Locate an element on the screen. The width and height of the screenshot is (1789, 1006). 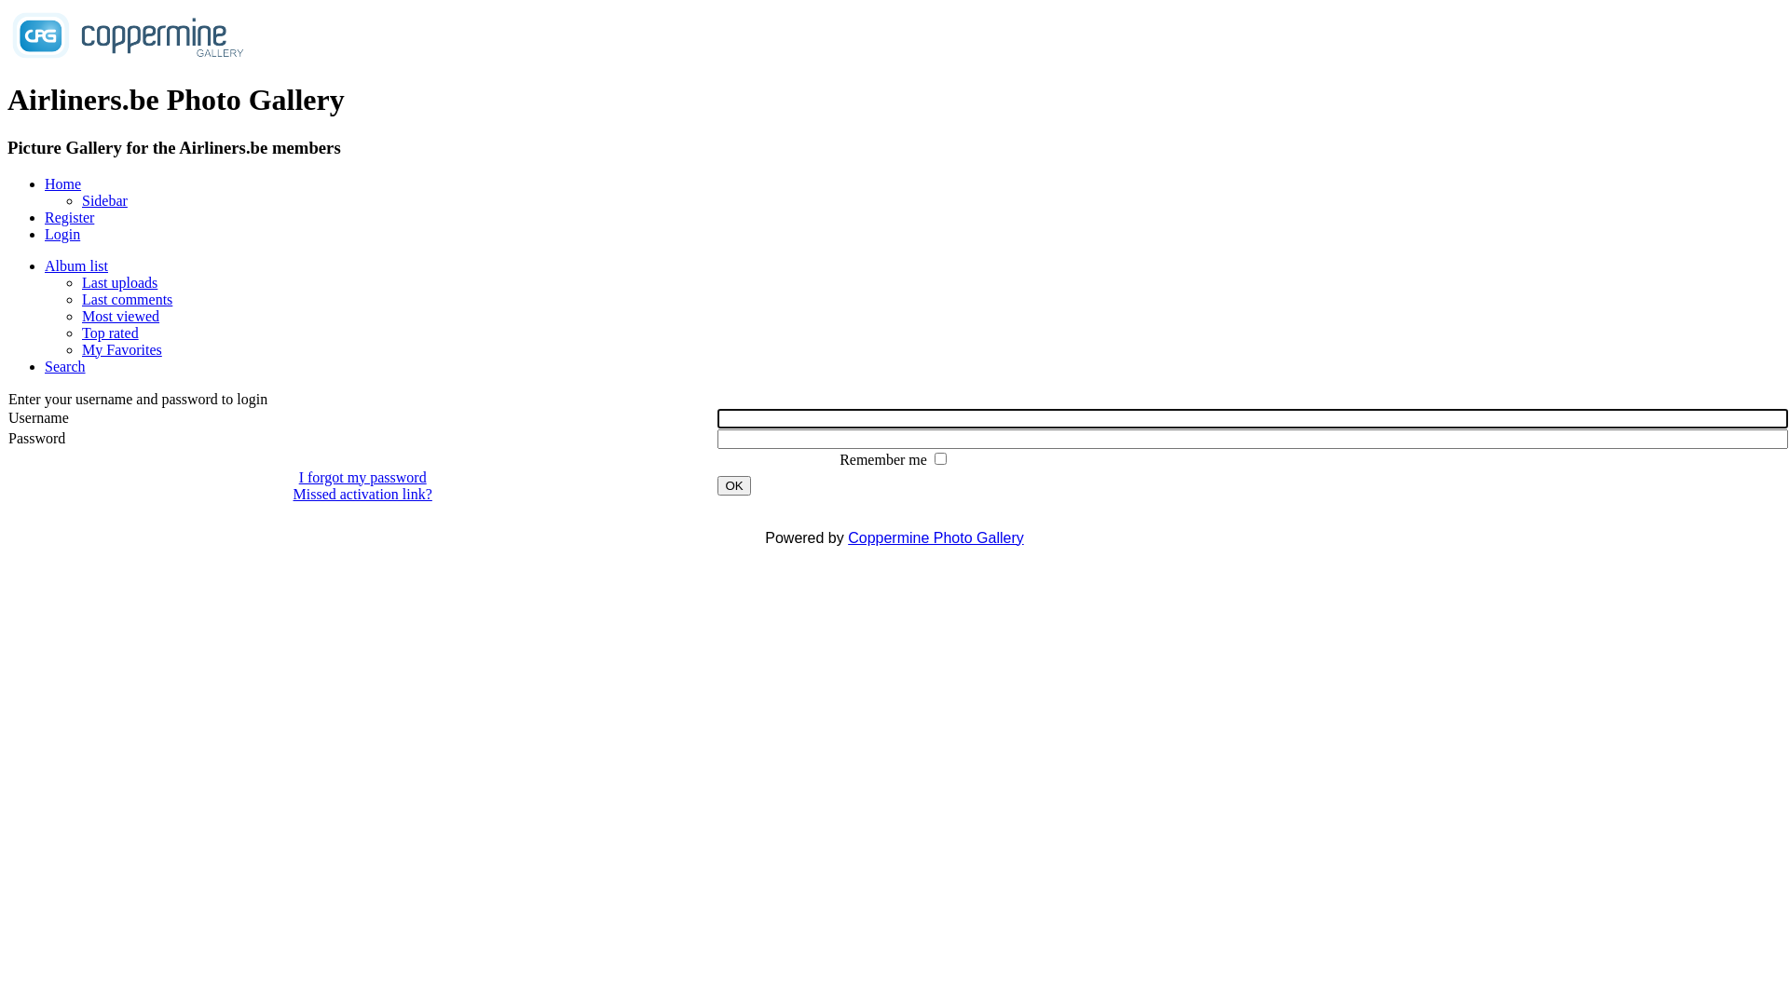
Last comments is located at coordinates (127, 300).